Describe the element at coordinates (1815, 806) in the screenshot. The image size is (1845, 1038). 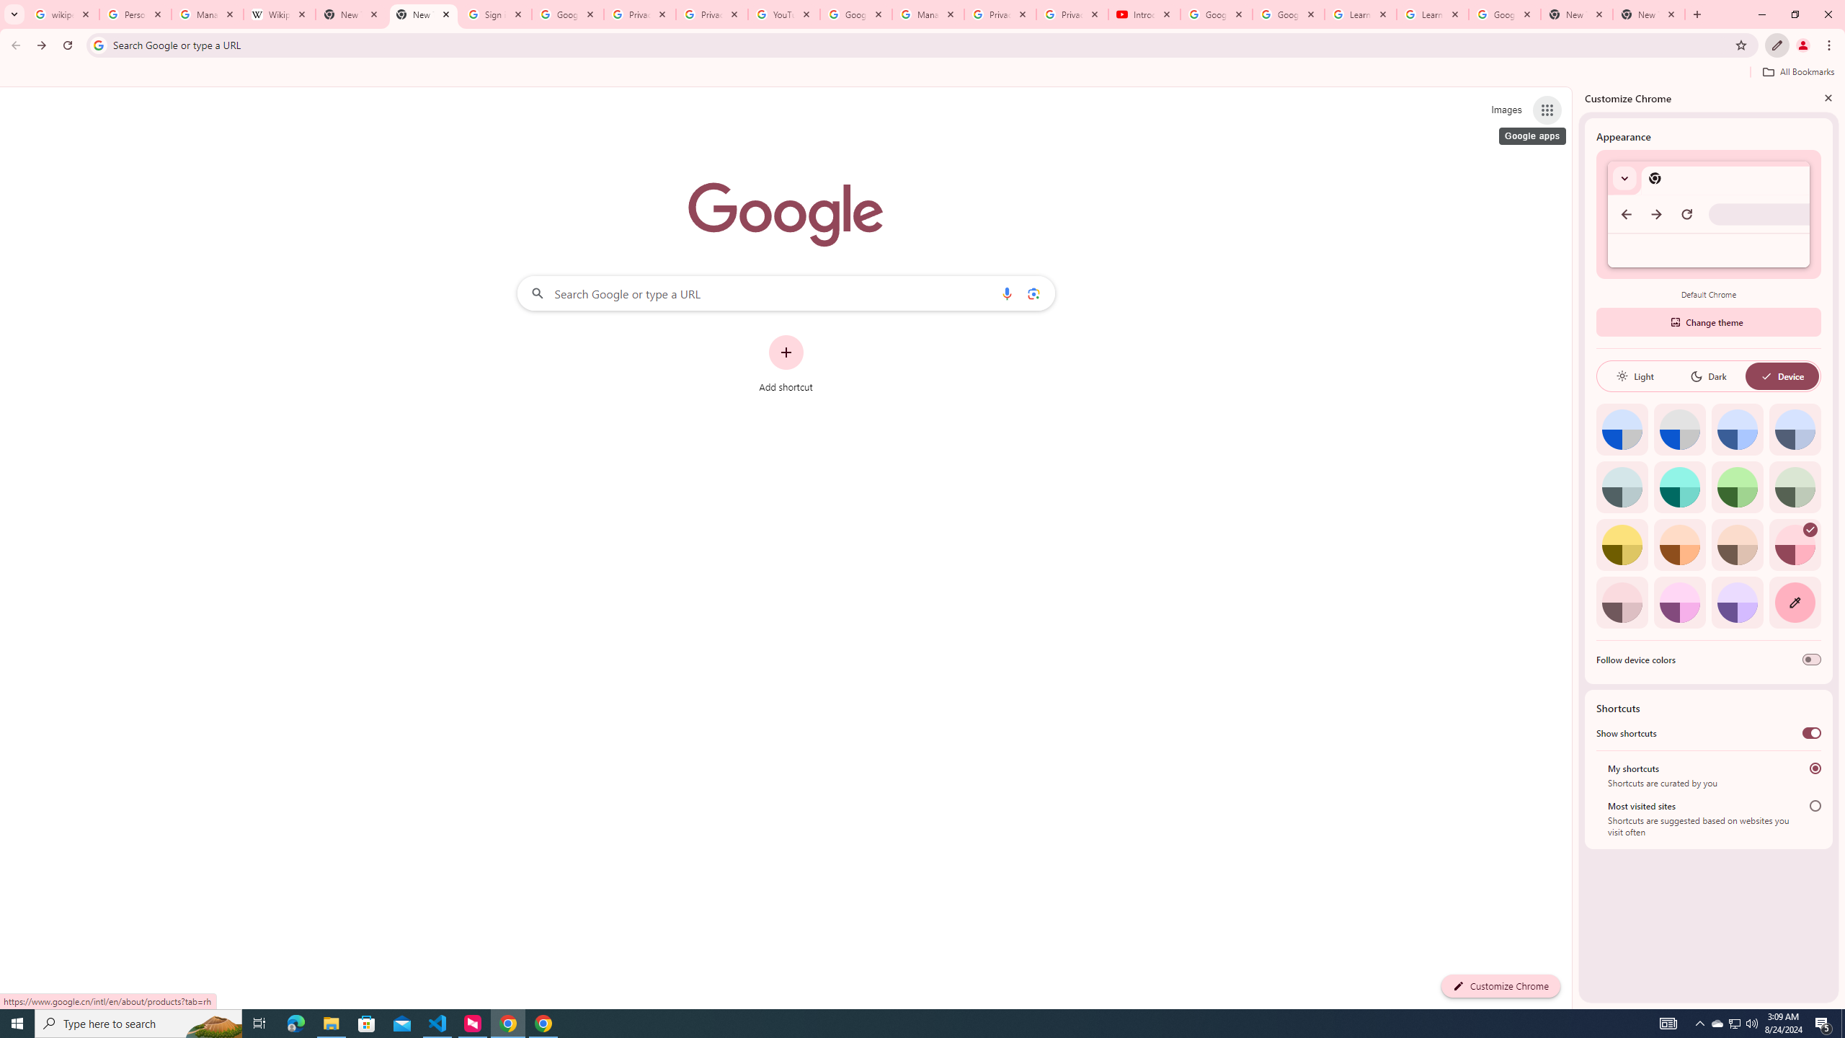
I see `Most visited sites` at that location.